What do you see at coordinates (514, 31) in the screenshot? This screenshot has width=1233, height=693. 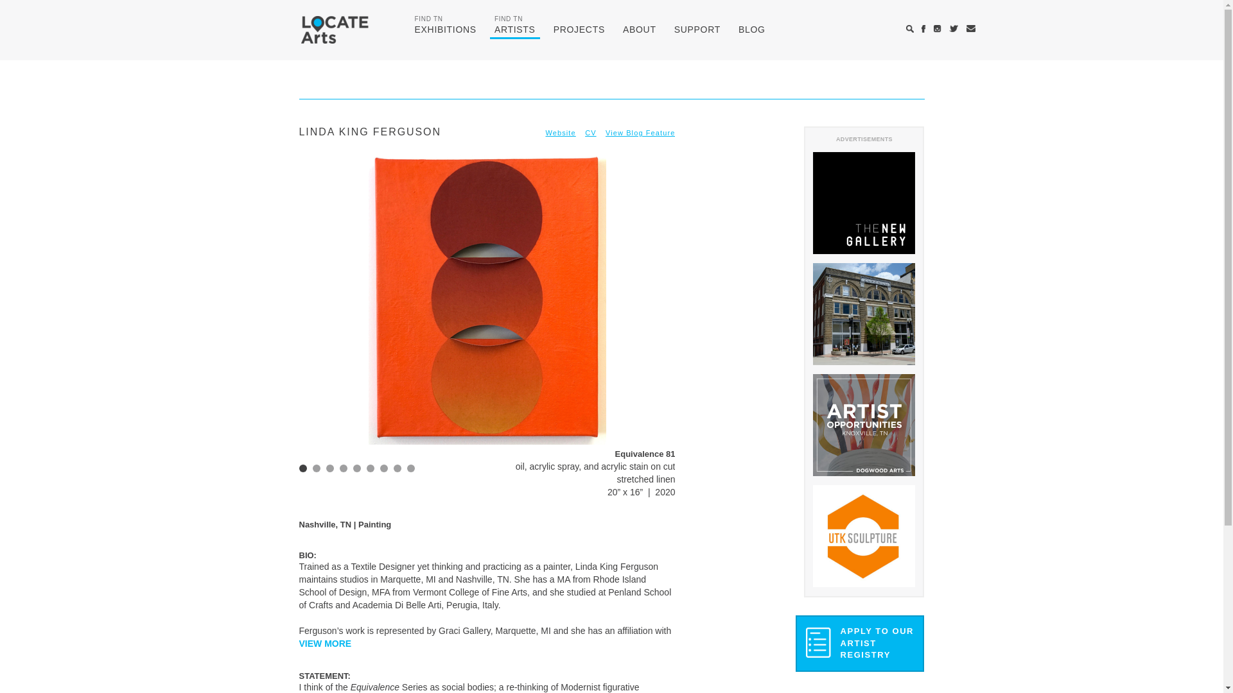 I see `7` at bounding box center [514, 31].